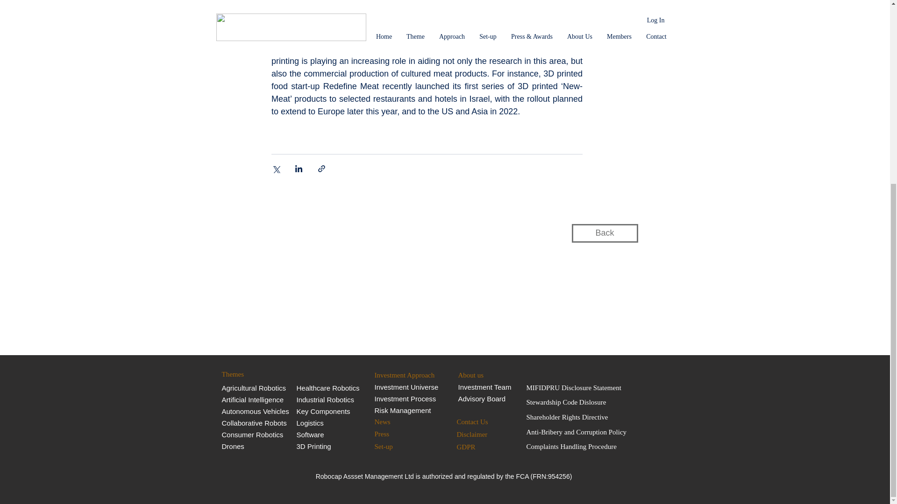 Image resolution: width=897 pixels, height=504 pixels. What do you see at coordinates (406, 387) in the screenshot?
I see `Investment Universe` at bounding box center [406, 387].